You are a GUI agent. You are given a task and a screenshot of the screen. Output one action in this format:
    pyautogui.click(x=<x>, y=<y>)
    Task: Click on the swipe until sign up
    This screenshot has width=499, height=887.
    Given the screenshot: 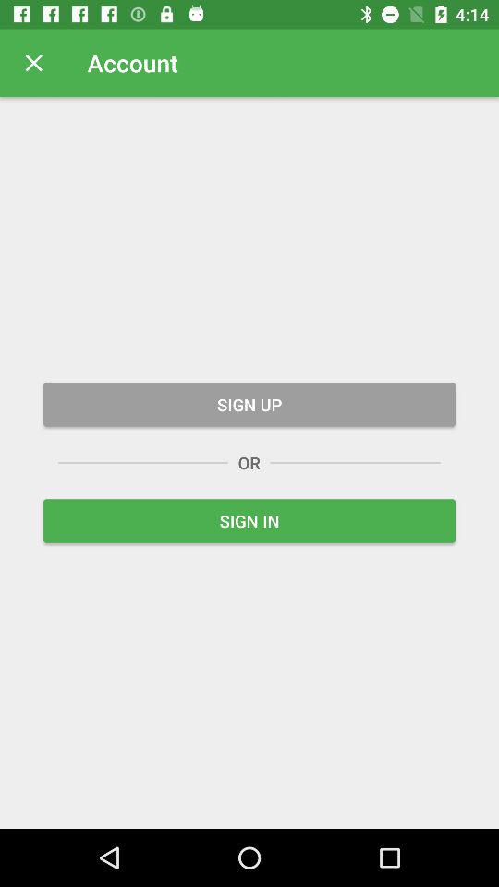 What is the action you would take?
    pyautogui.click(x=249, y=405)
    